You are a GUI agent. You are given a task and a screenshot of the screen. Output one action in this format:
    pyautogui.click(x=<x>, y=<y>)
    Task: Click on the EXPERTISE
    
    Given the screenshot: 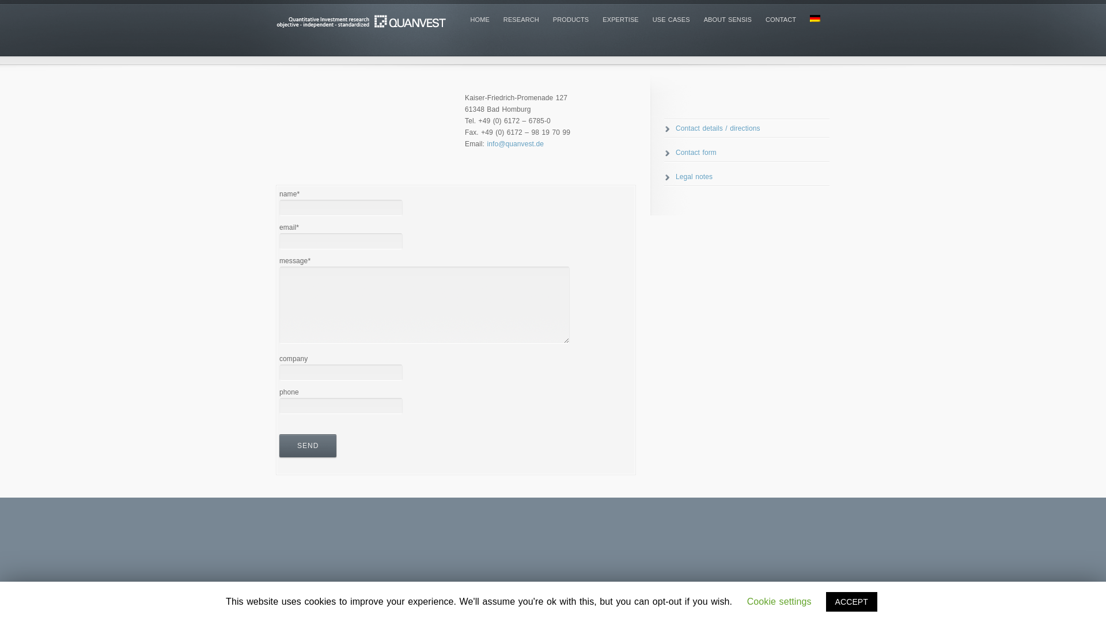 What is the action you would take?
    pyautogui.click(x=620, y=20)
    